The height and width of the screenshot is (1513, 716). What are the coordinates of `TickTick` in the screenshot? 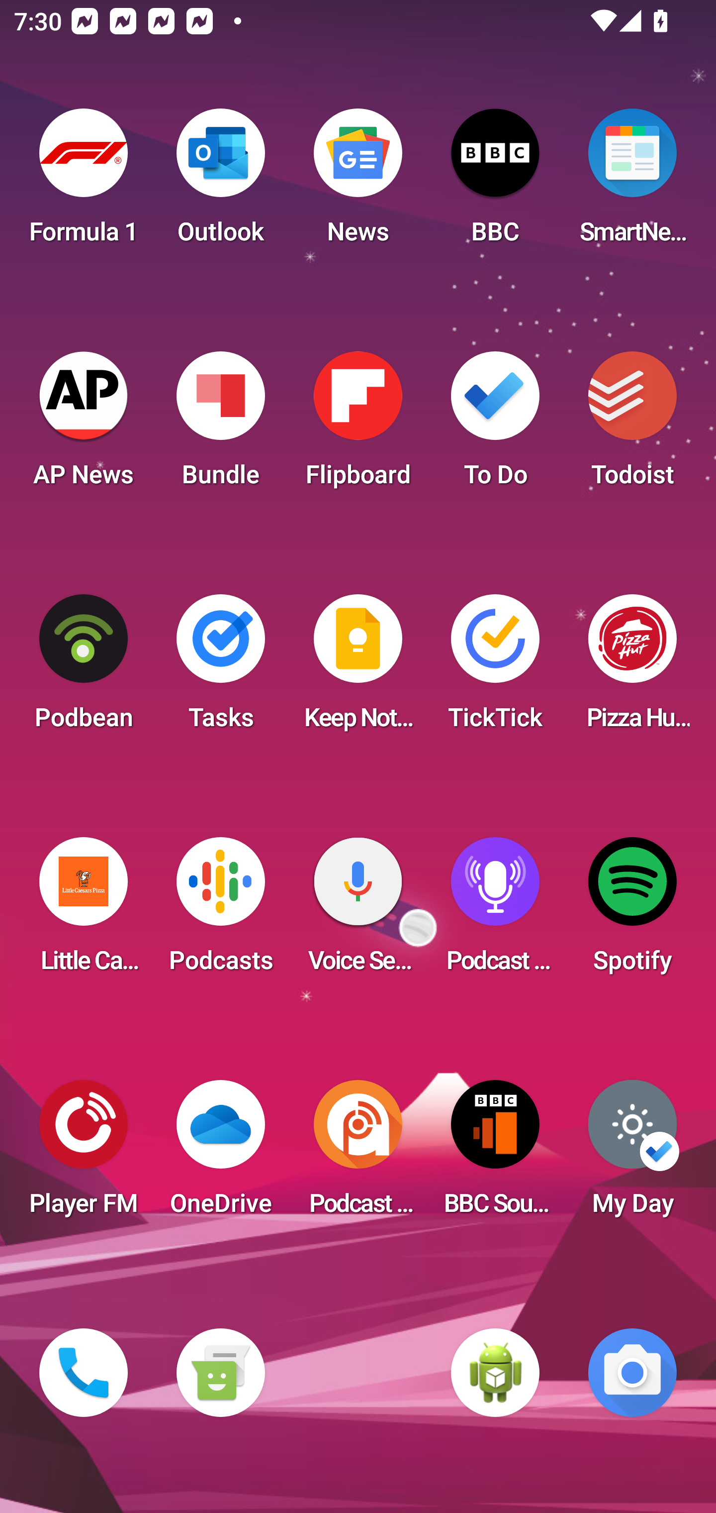 It's located at (495, 668).